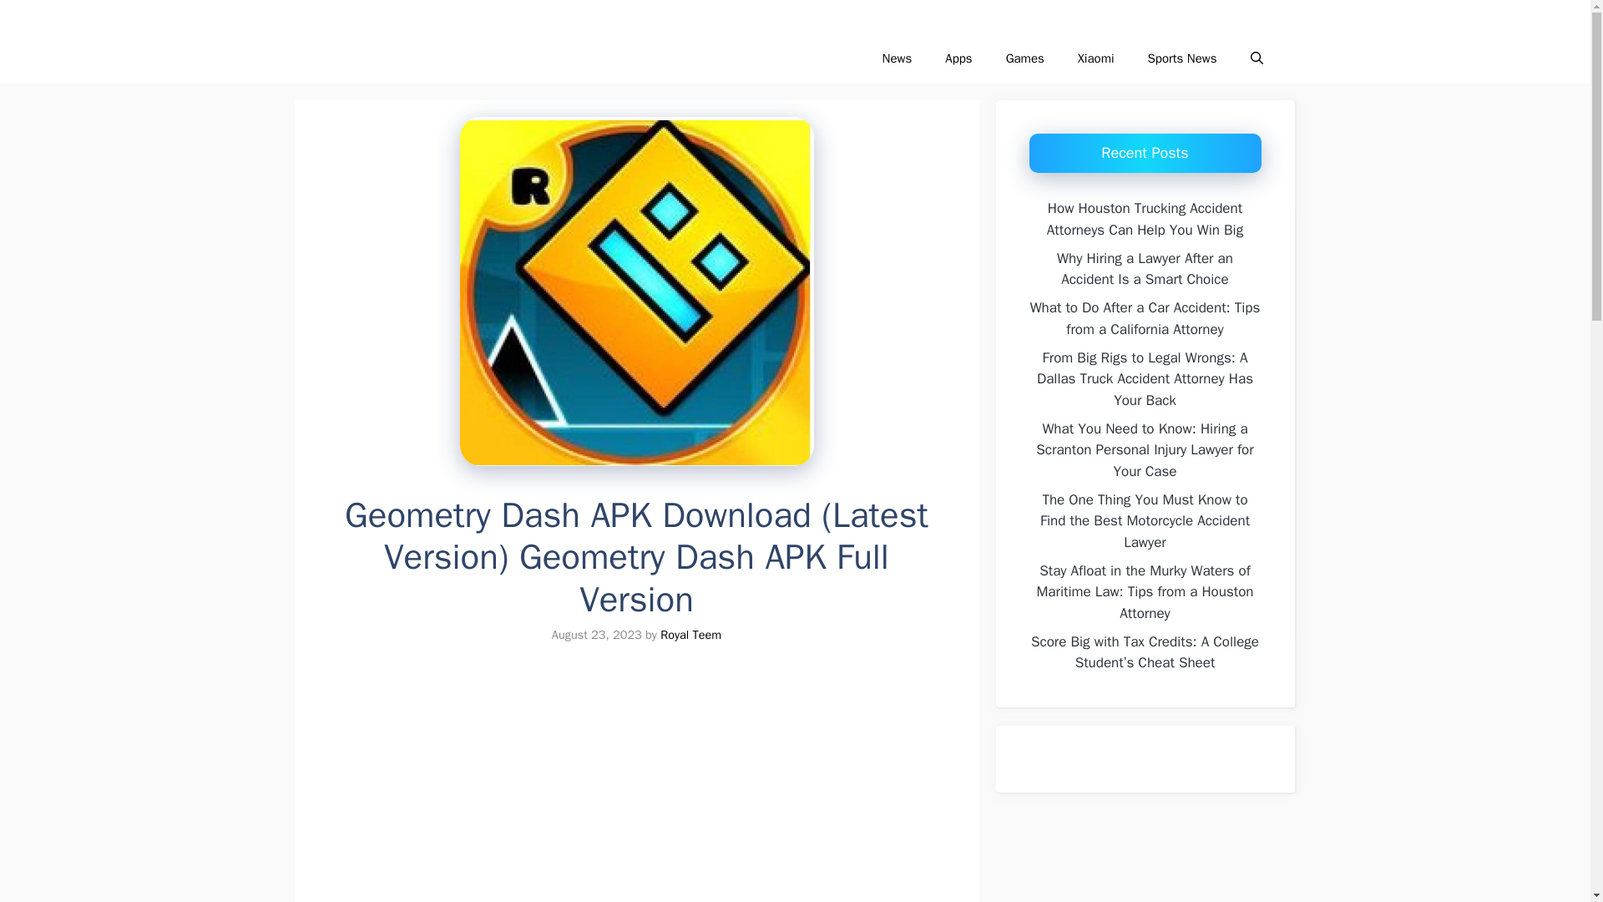  What do you see at coordinates (897, 58) in the screenshot?
I see `News` at bounding box center [897, 58].